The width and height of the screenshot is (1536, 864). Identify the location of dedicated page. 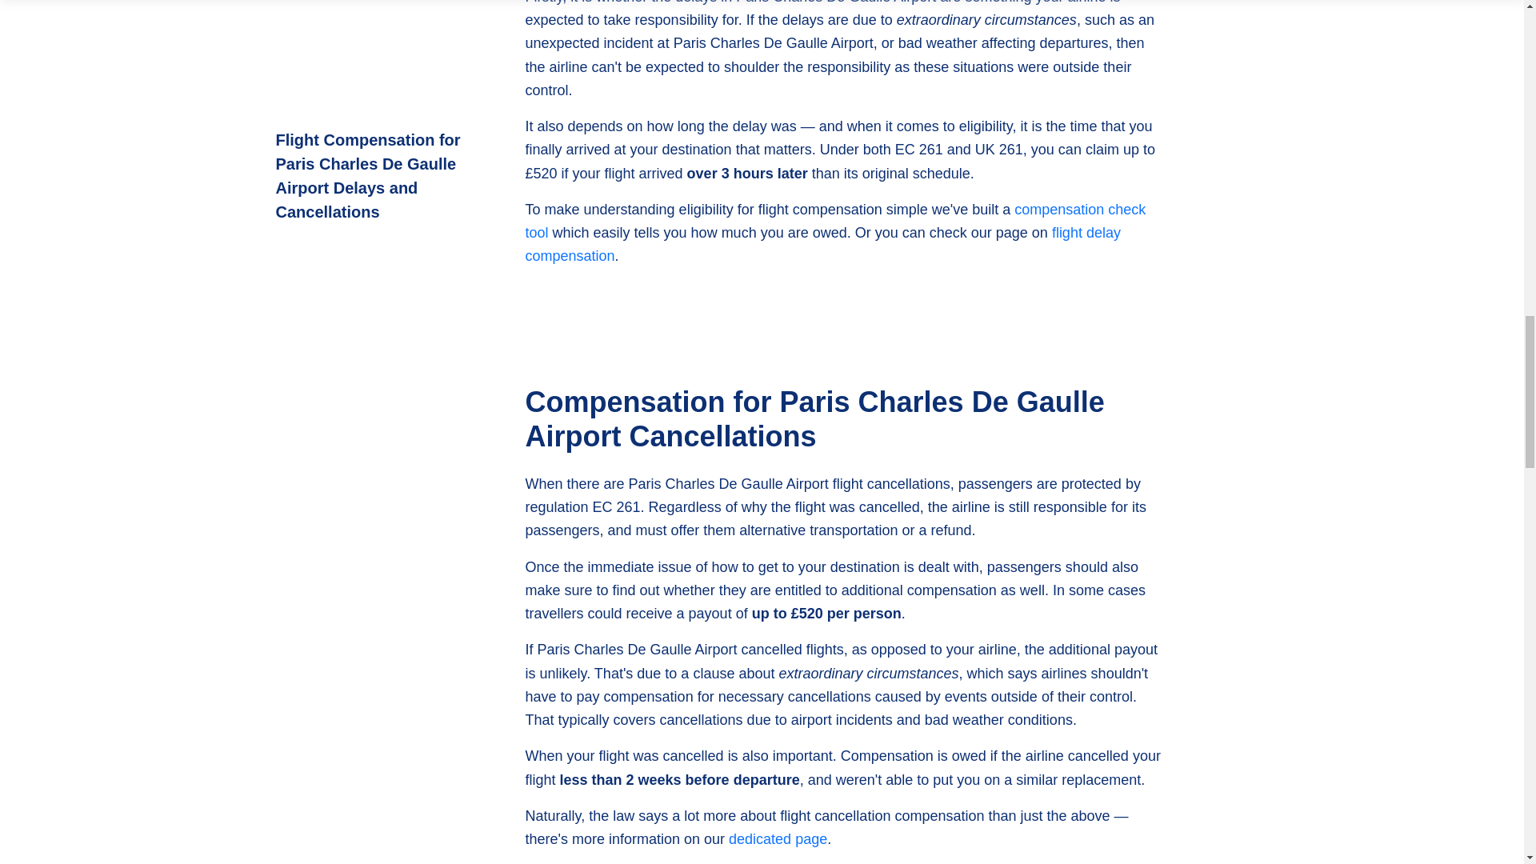
(778, 838).